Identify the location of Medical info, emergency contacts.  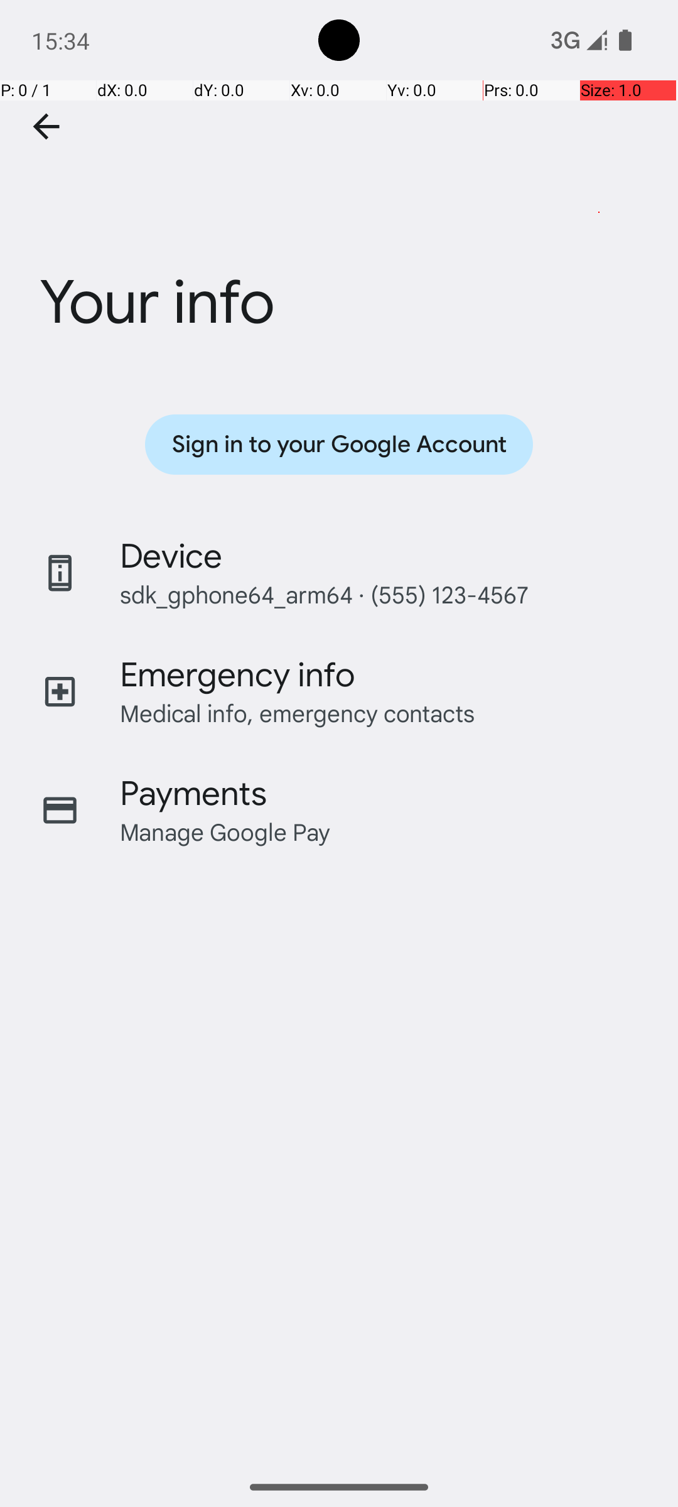
(298, 713).